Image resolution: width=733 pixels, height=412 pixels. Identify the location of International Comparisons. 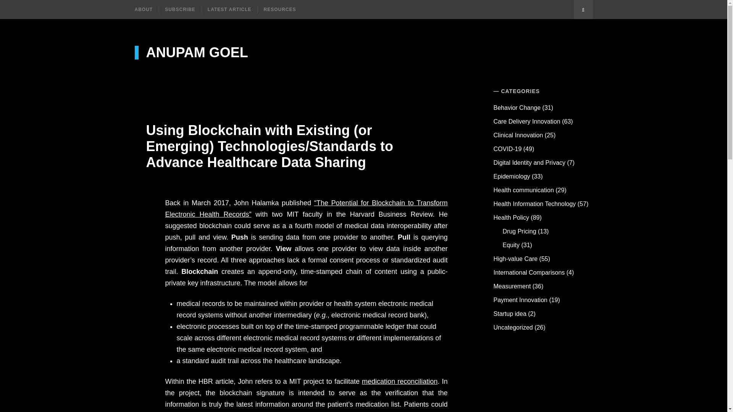
(529, 272).